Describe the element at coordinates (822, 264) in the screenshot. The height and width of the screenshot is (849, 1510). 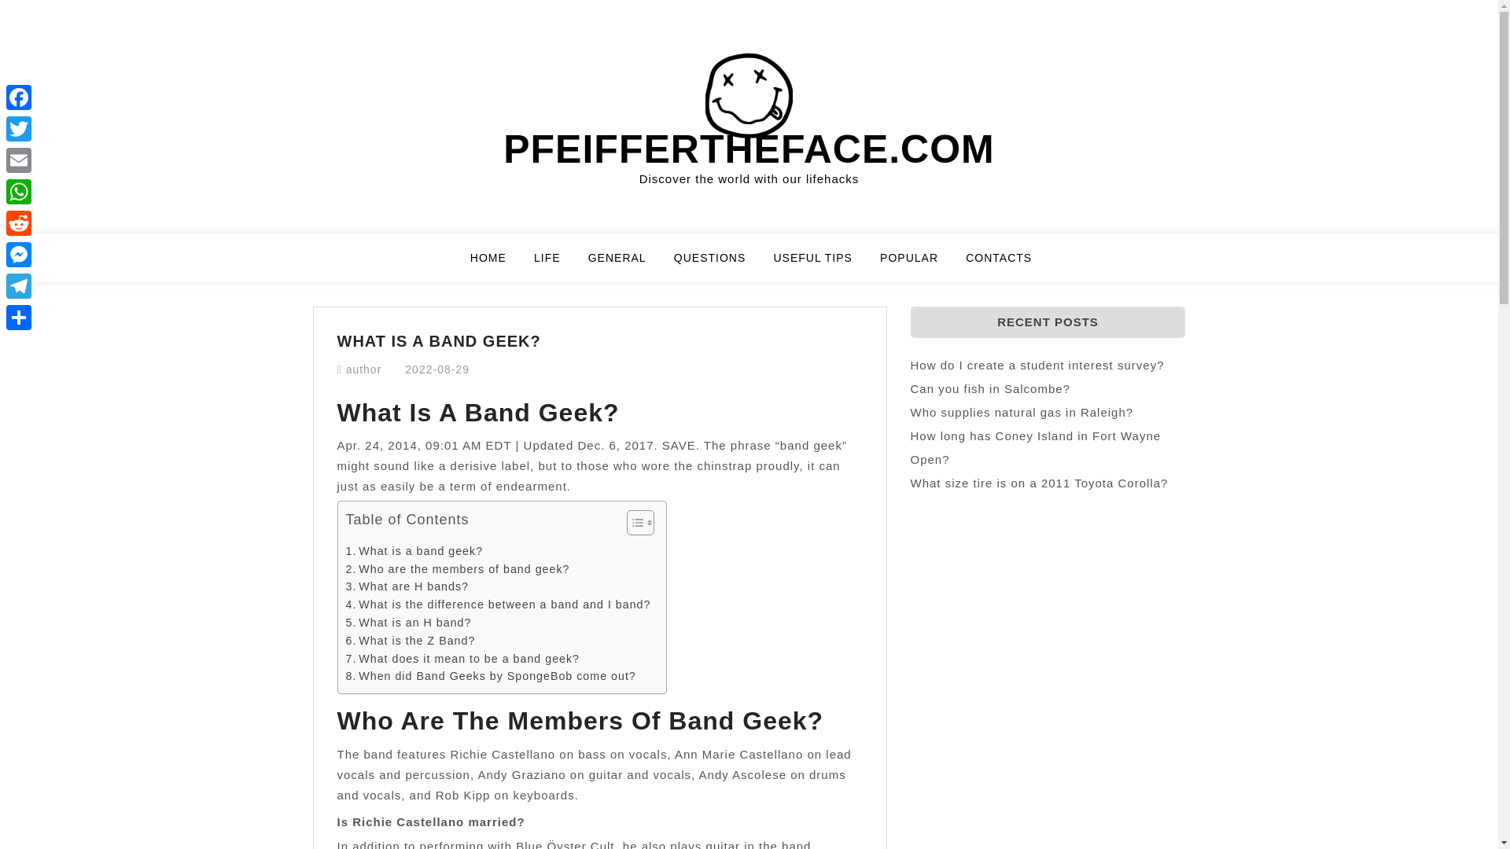
I see `USEFUL TIPS` at that location.